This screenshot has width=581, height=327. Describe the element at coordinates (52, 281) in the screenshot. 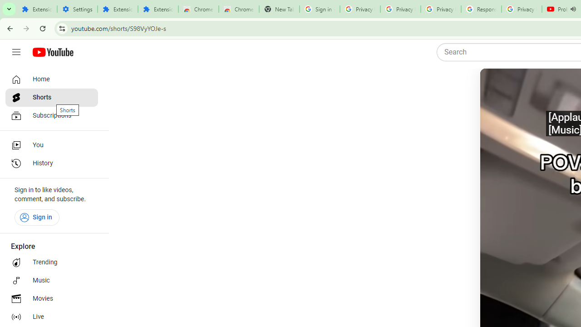

I see `Music` at that location.